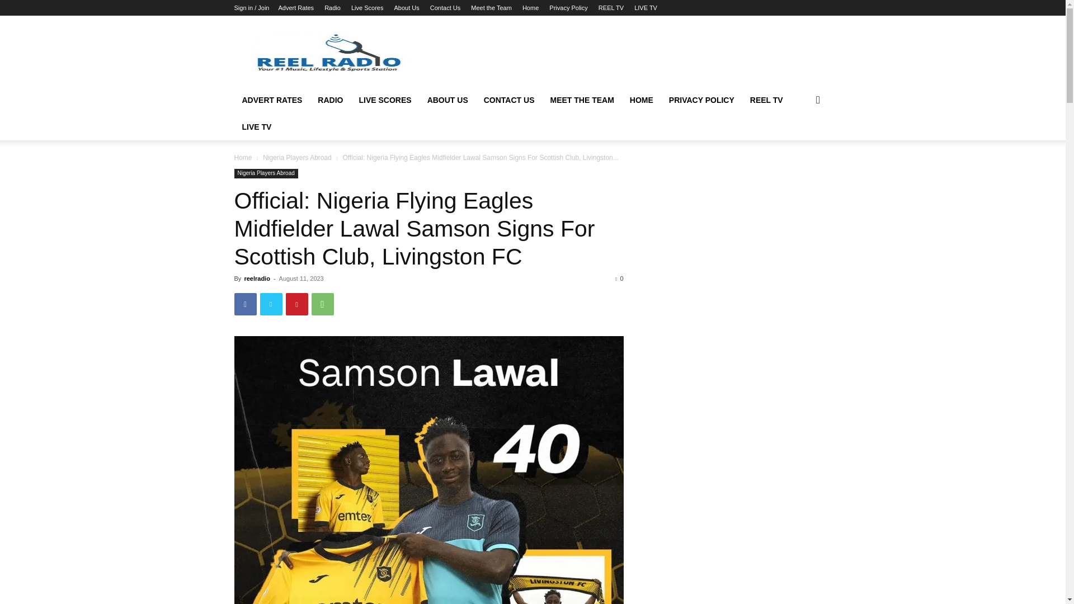 The image size is (1074, 604). What do you see at coordinates (296, 304) in the screenshot?
I see `Pinterest` at bounding box center [296, 304].